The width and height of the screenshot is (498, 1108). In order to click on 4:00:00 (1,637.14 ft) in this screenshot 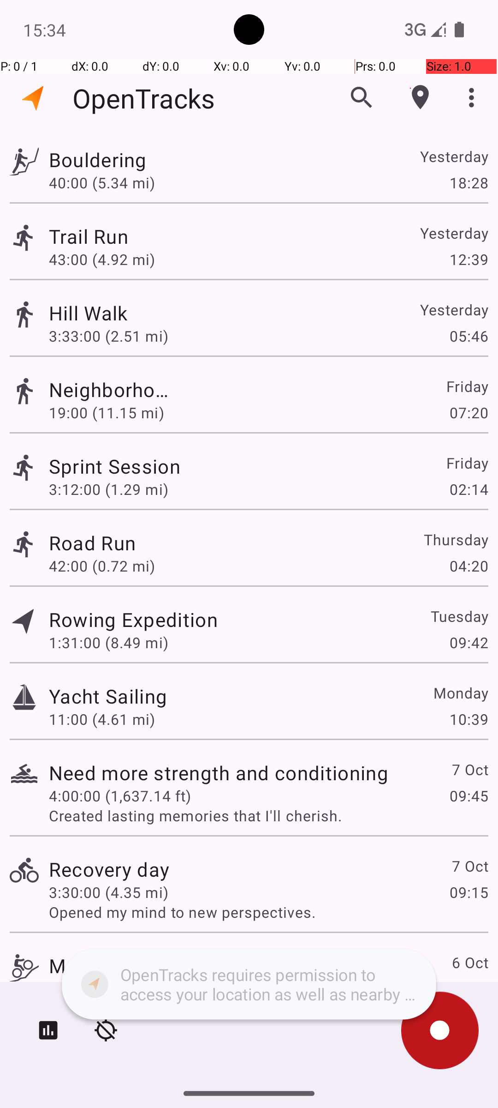, I will do `click(120, 795)`.